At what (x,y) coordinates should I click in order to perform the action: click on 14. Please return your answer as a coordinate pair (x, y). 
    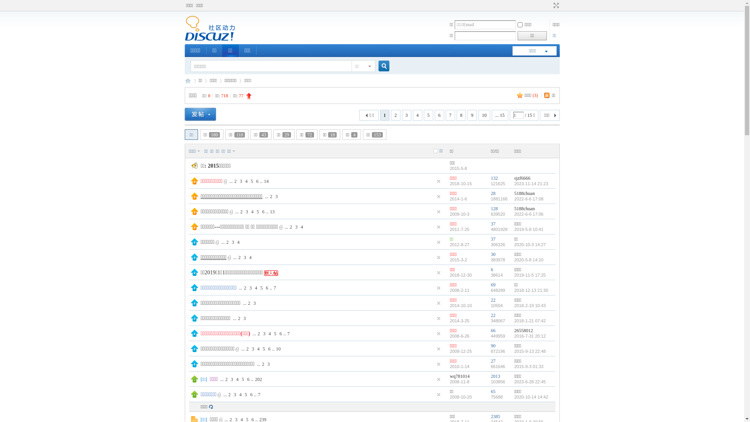
    Looking at the image, I should click on (266, 181).